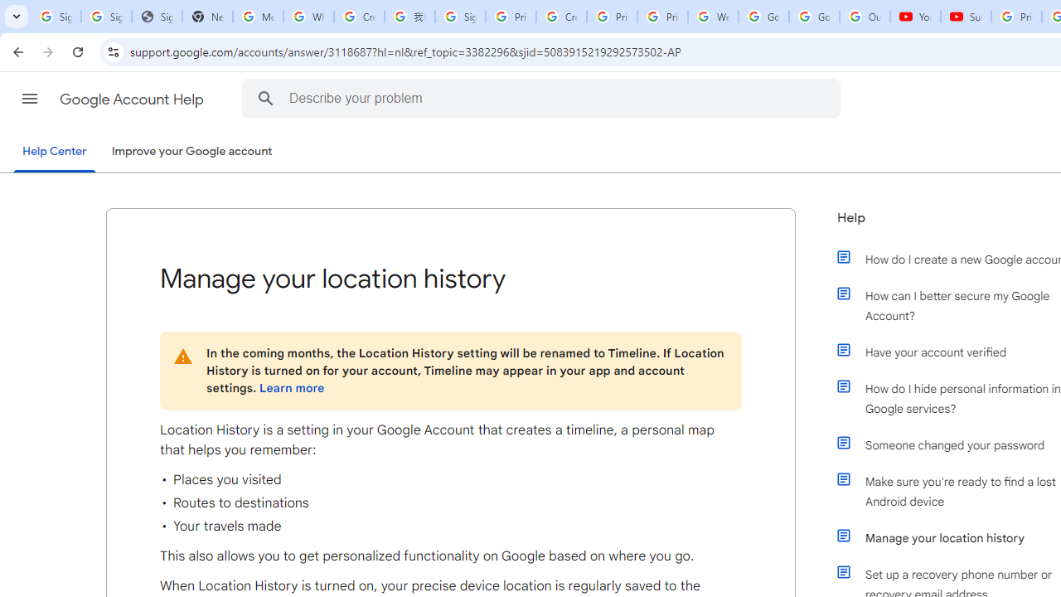 This screenshot has height=597, width=1061. What do you see at coordinates (191, 152) in the screenshot?
I see `Improve your Google account` at bounding box center [191, 152].